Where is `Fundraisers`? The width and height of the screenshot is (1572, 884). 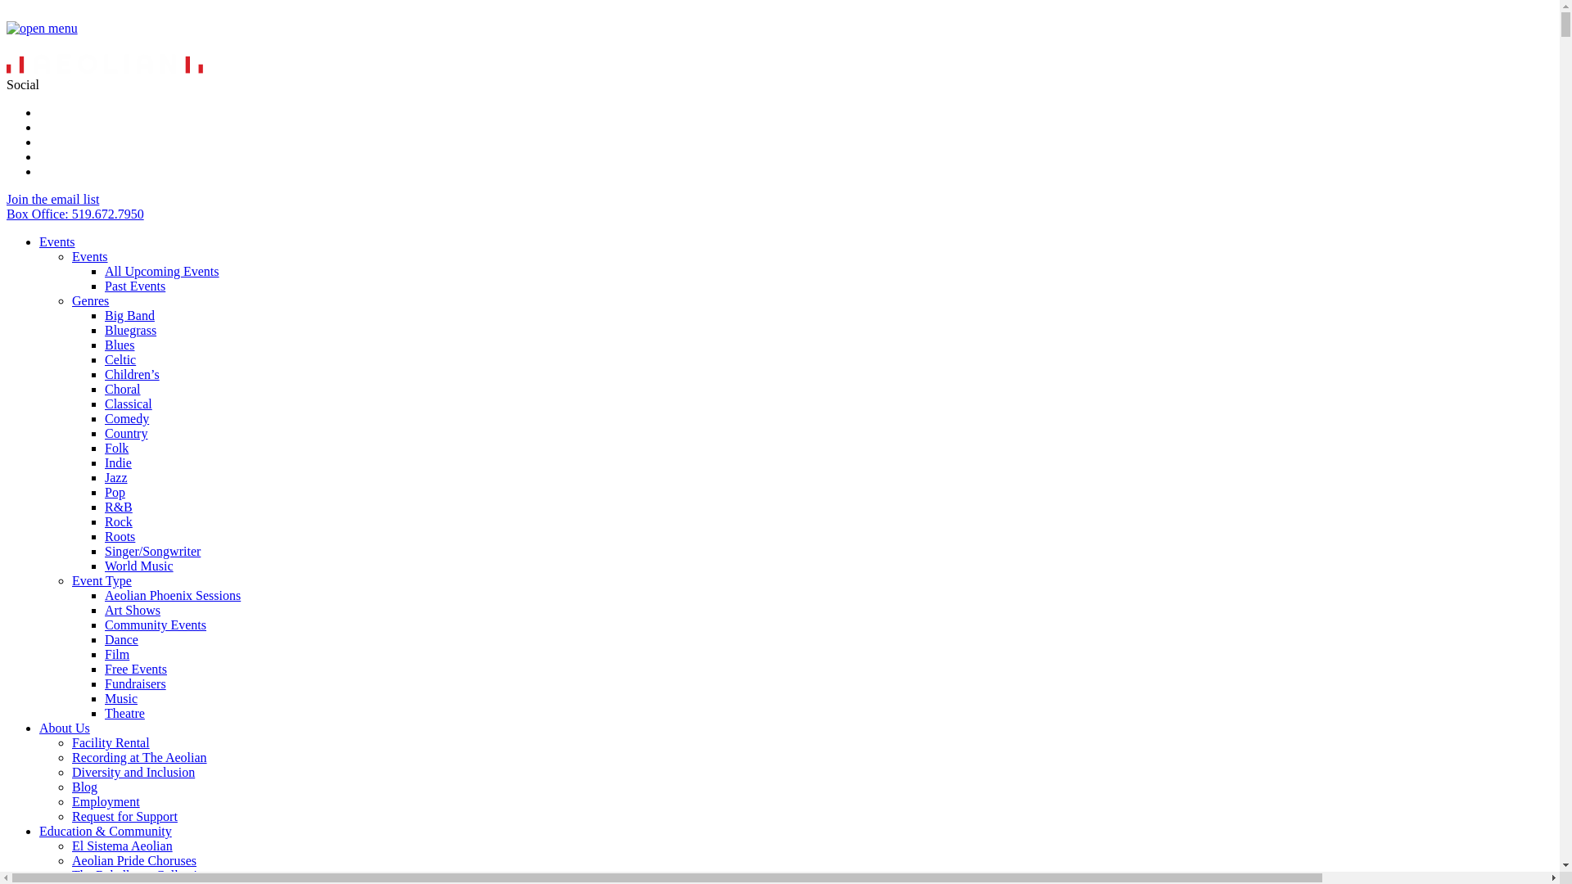
Fundraisers is located at coordinates (136, 684).